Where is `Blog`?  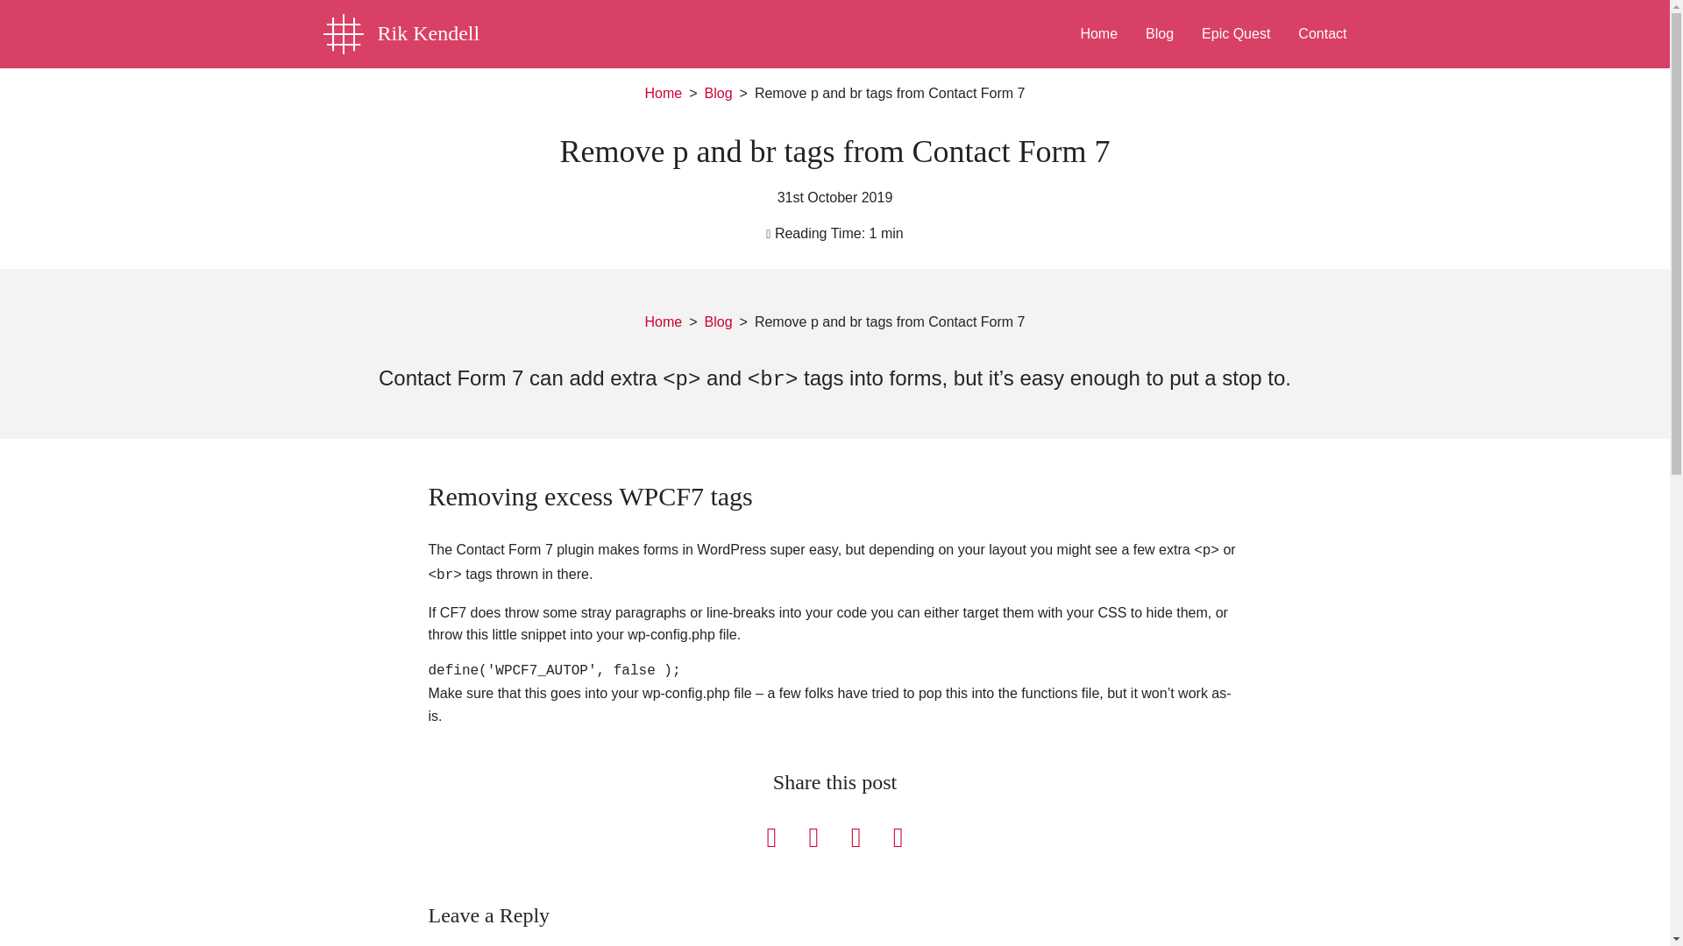
Blog is located at coordinates (1159, 30).